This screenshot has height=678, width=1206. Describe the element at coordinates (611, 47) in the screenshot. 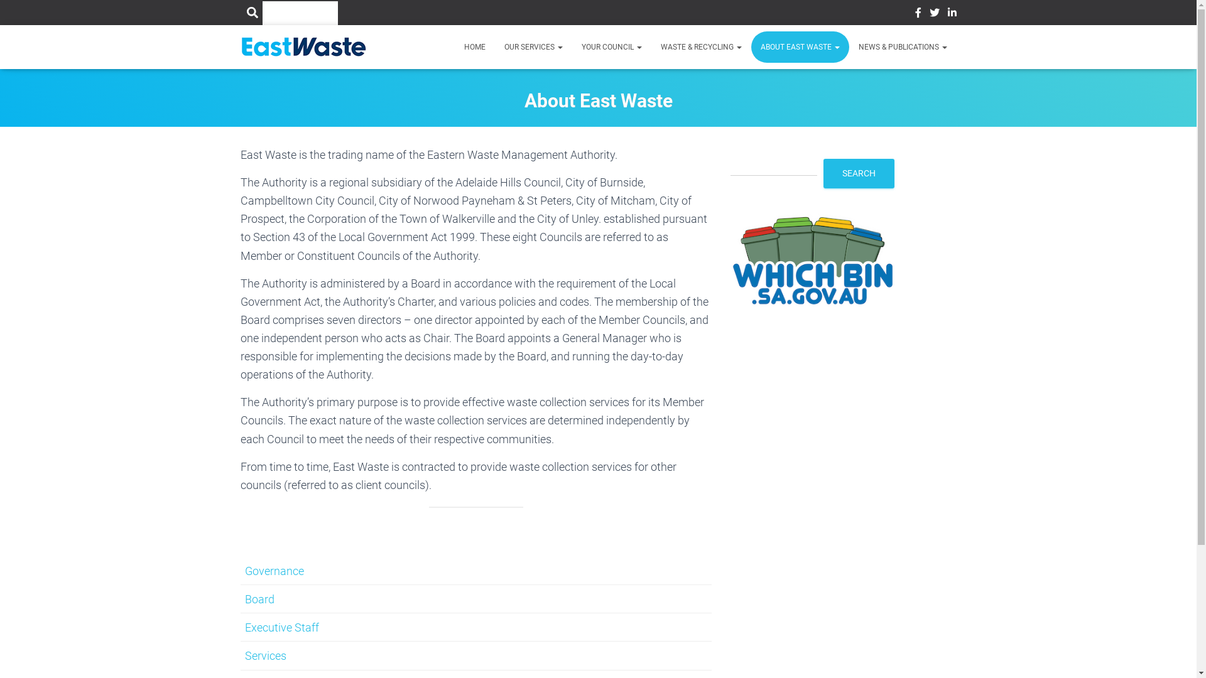

I see `YOUR COUNCIL` at that location.